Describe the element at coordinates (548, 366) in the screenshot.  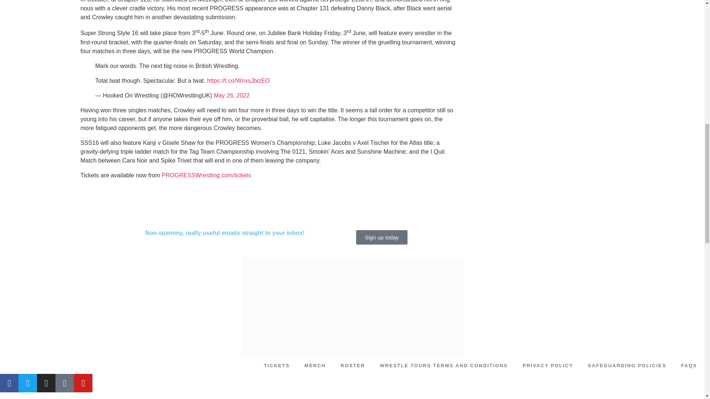
I see `PRIVACY POLICY` at that location.